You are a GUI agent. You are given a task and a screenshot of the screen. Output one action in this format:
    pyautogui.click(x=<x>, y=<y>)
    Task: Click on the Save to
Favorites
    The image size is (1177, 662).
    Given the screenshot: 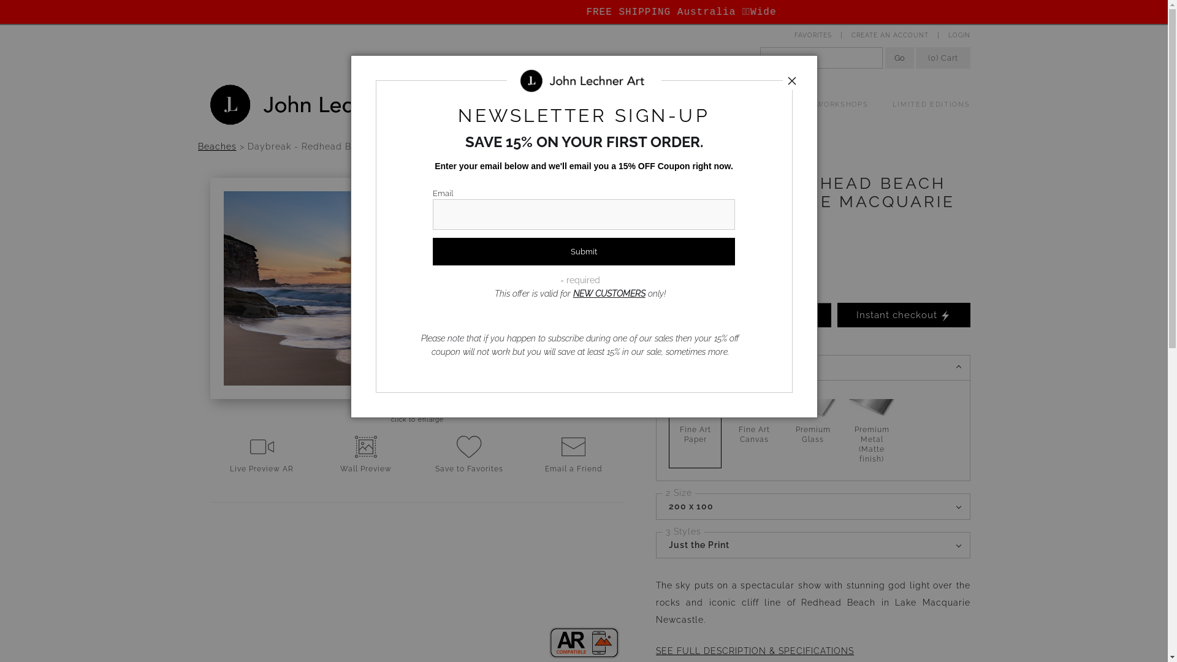 What is the action you would take?
    pyautogui.click(x=470, y=455)
    